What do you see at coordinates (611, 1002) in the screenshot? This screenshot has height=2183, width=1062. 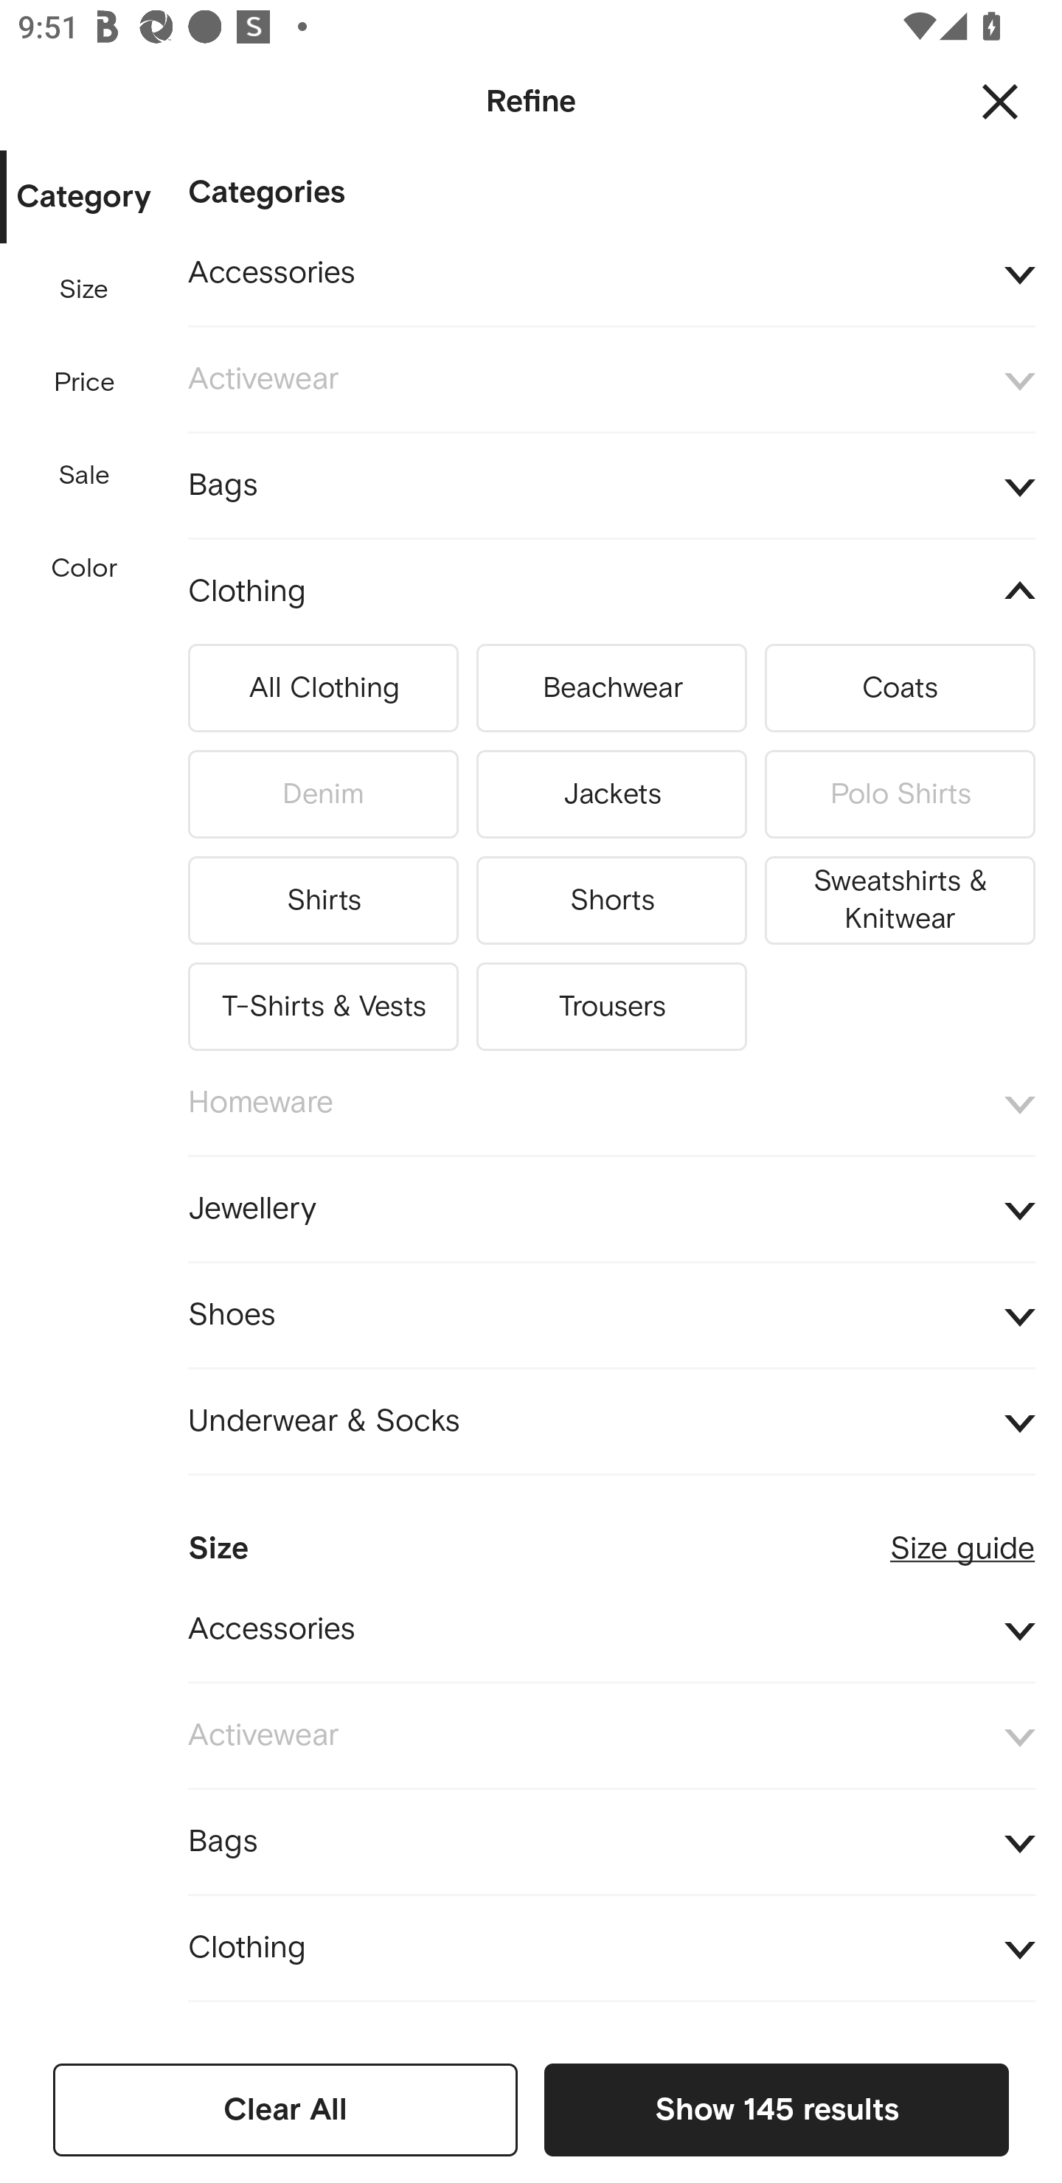 I see `Trousers` at bounding box center [611, 1002].